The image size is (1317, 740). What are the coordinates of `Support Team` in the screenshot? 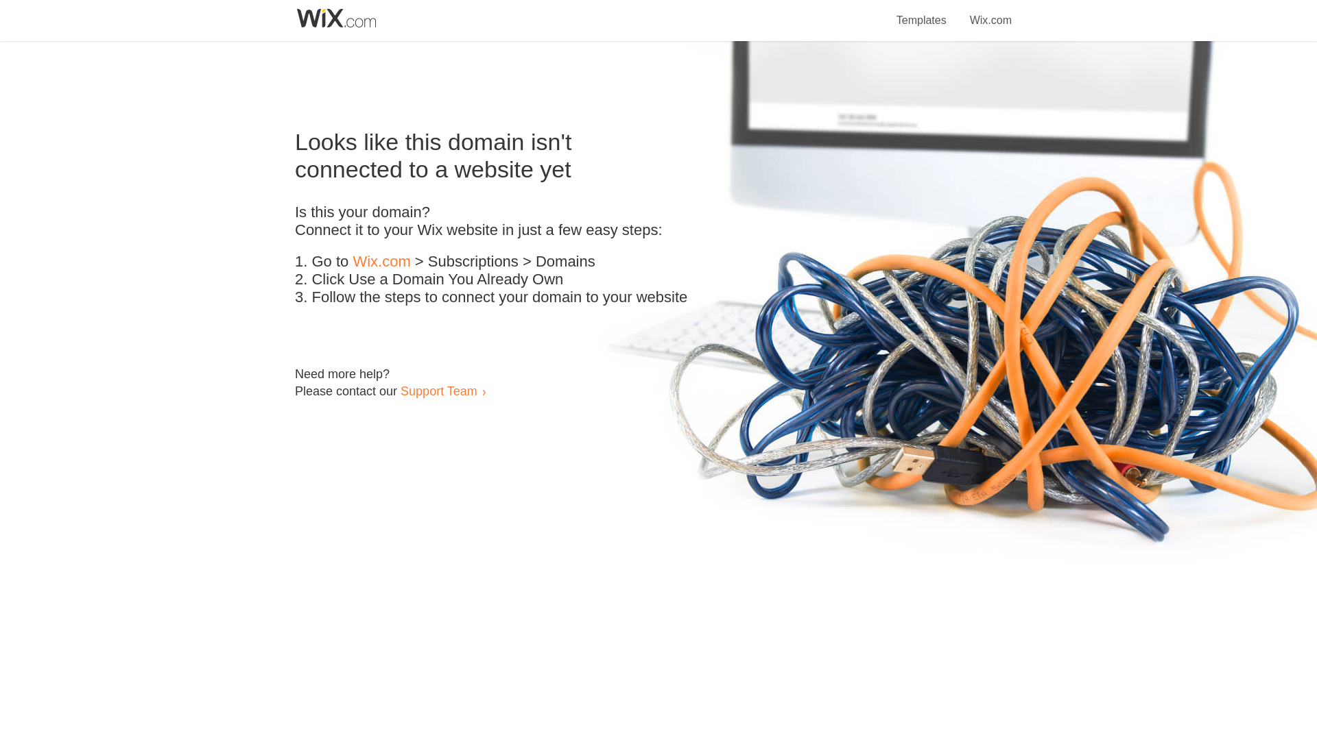 It's located at (438, 391).